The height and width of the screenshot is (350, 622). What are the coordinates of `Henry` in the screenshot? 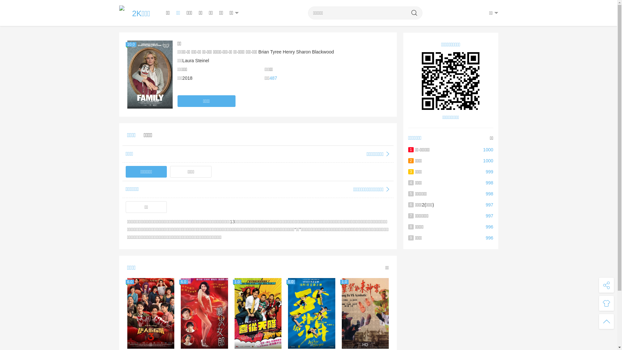 It's located at (289, 52).